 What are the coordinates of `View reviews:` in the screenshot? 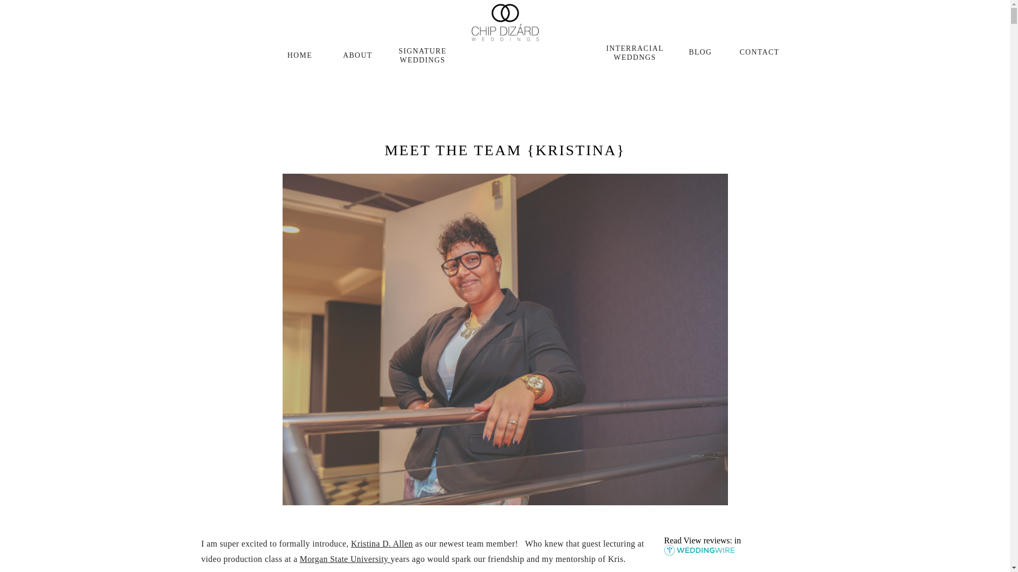 It's located at (707, 540).